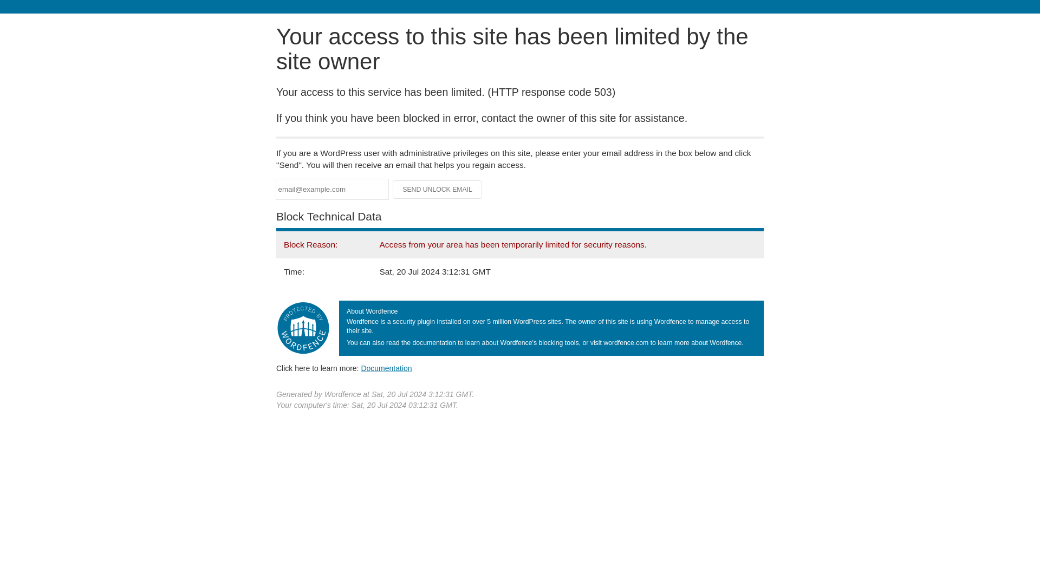 This screenshot has height=585, width=1040. What do you see at coordinates (386, 368) in the screenshot?
I see `Documentation` at bounding box center [386, 368].